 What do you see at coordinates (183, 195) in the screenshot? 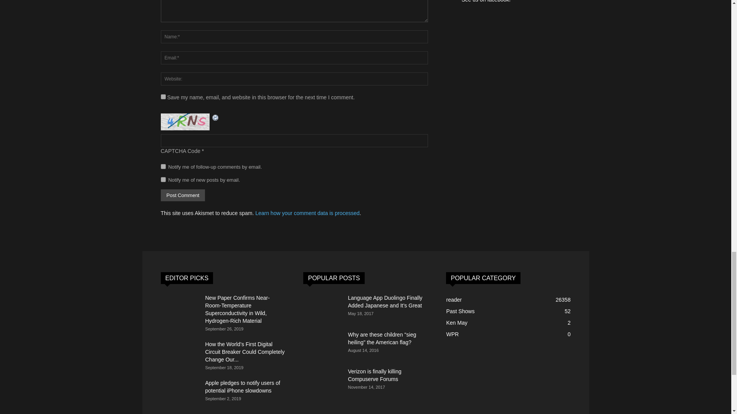
I see `Post Comment` at bounding box center [183, 195].